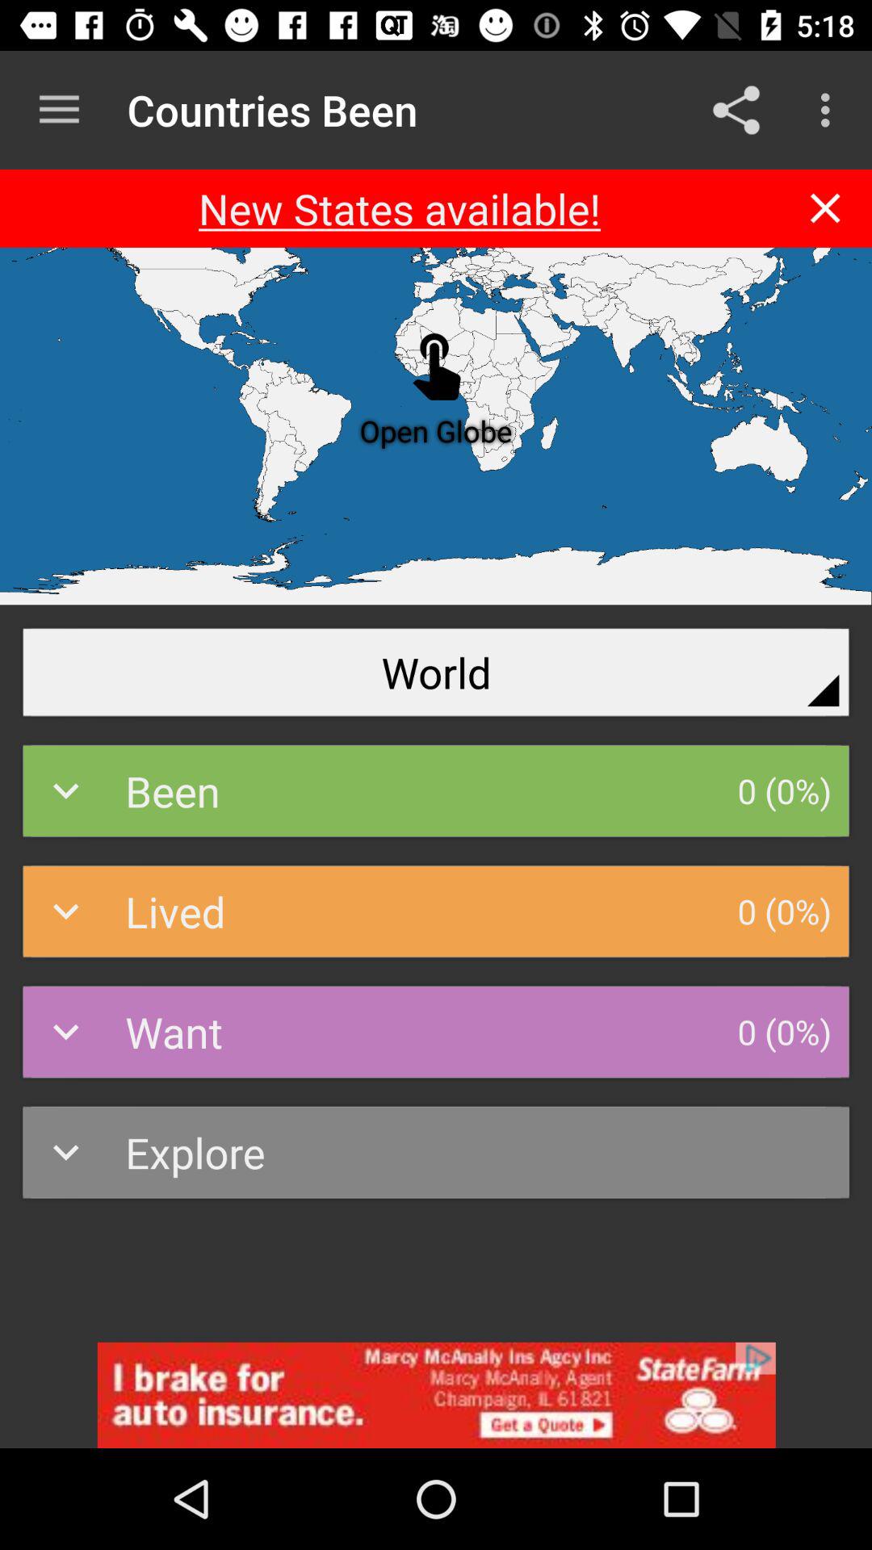 The height and width of the screenshot is (1550, 872). Describe the element at coordinates (60, 110) in the screenshot. I see `more countries list` at that location.